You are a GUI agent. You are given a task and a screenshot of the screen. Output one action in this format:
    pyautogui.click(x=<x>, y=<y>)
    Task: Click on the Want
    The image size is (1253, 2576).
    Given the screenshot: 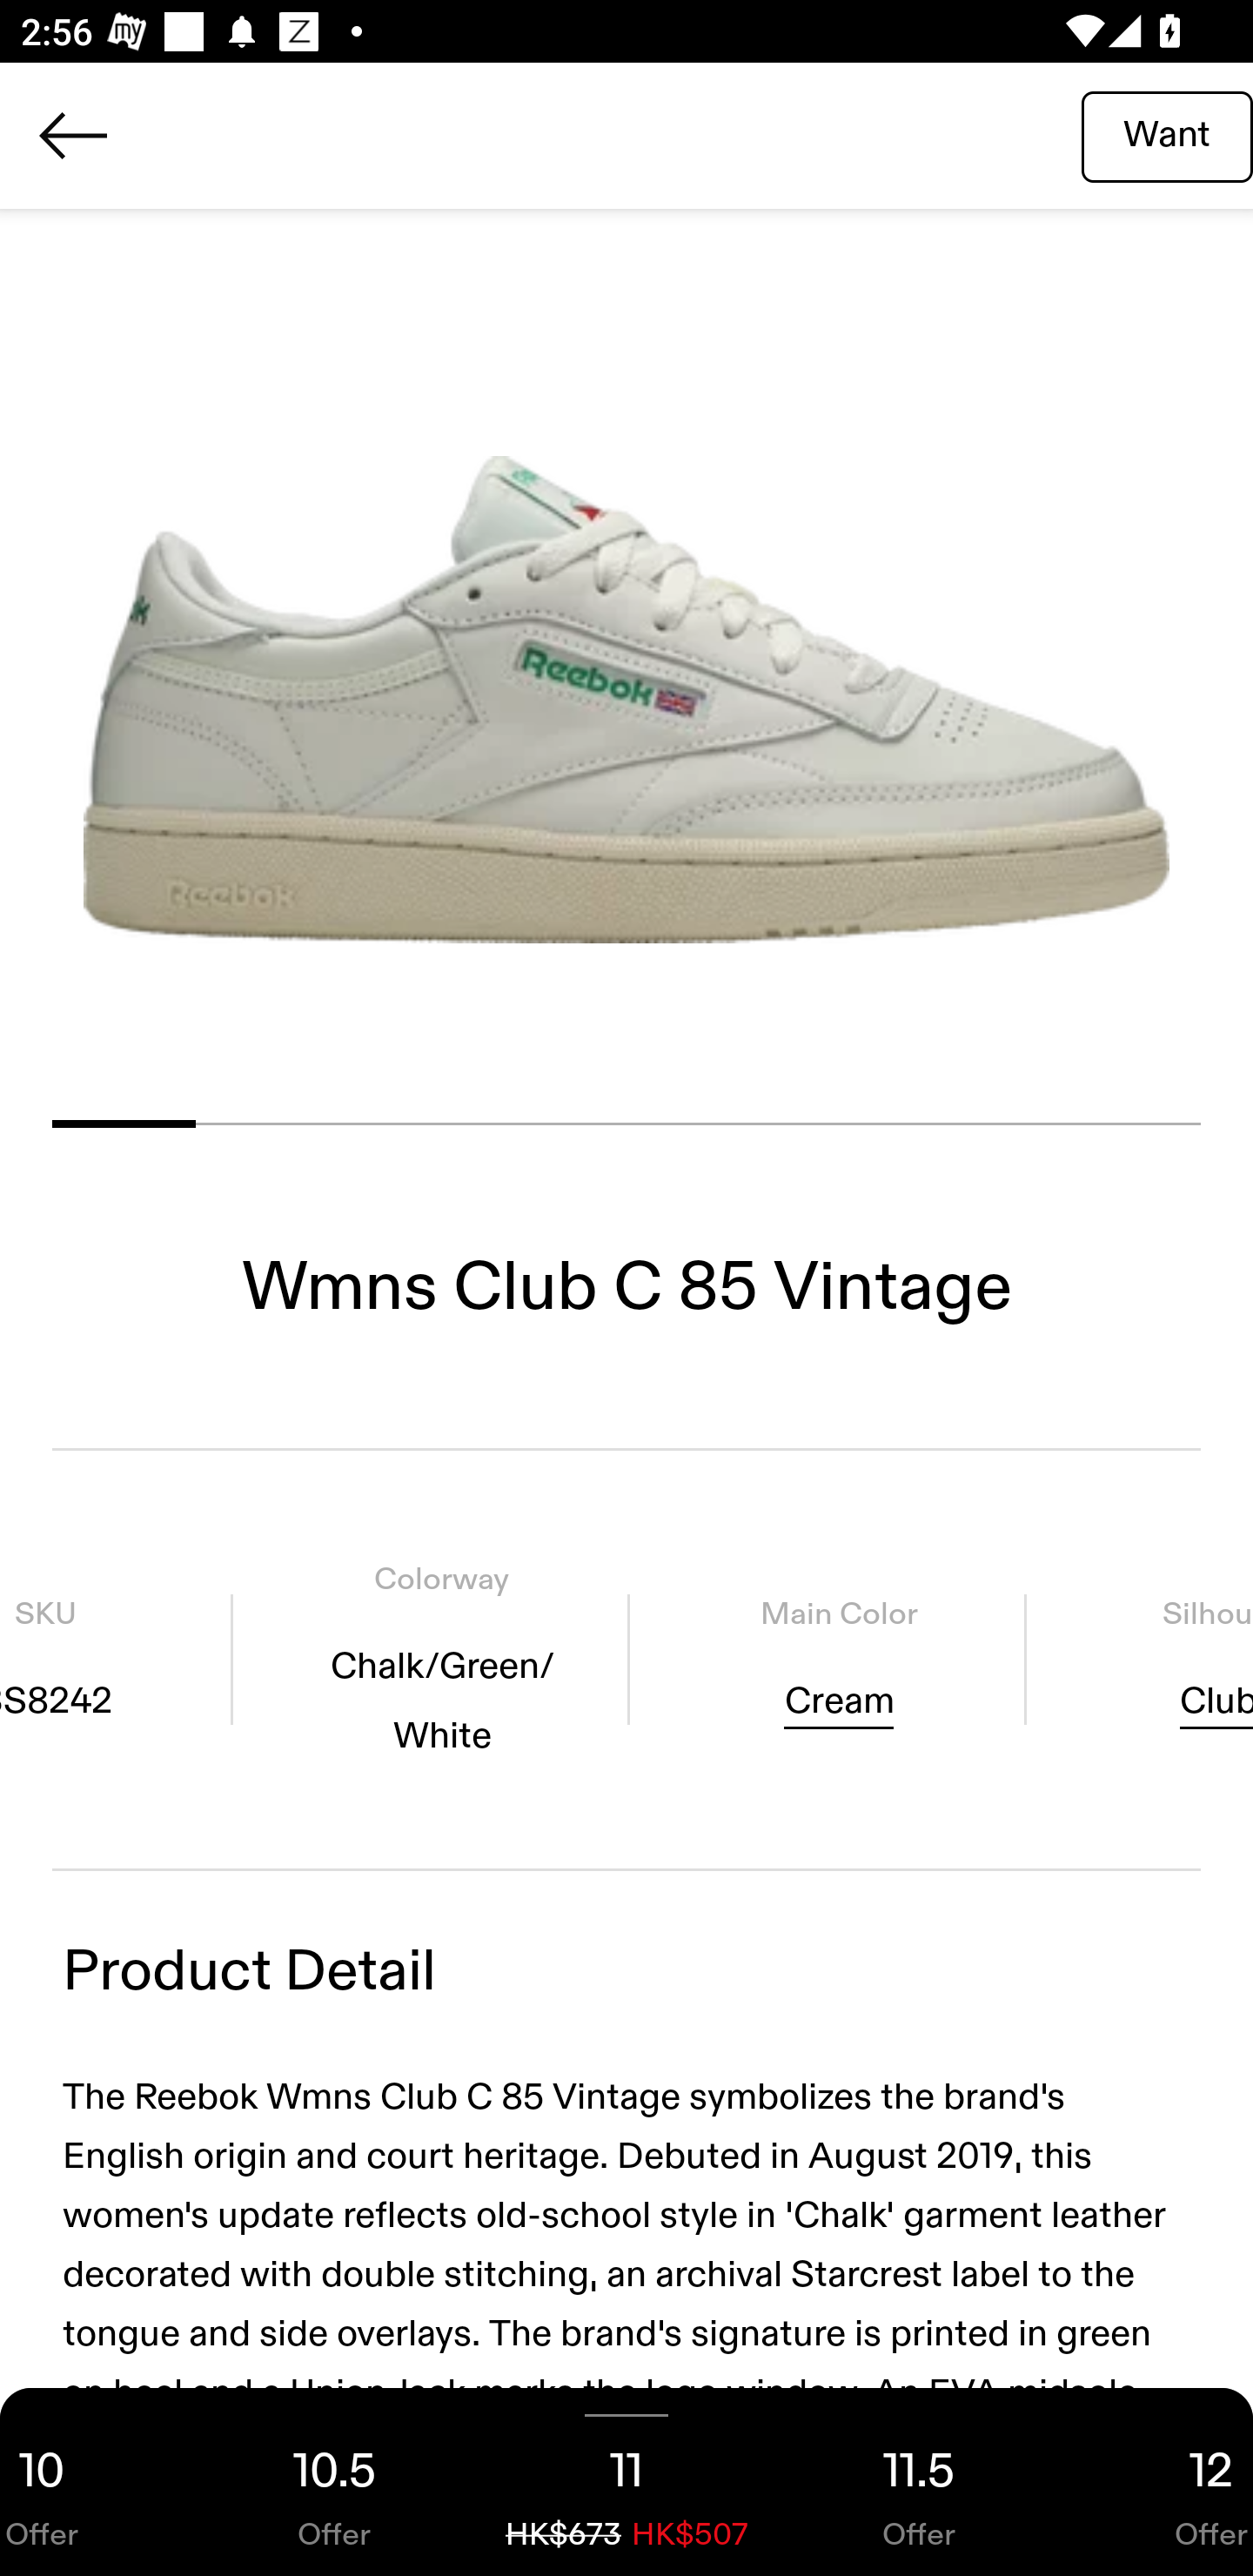 What is the action you would take?
    pyautogui.click(x=1167, y=135)
    